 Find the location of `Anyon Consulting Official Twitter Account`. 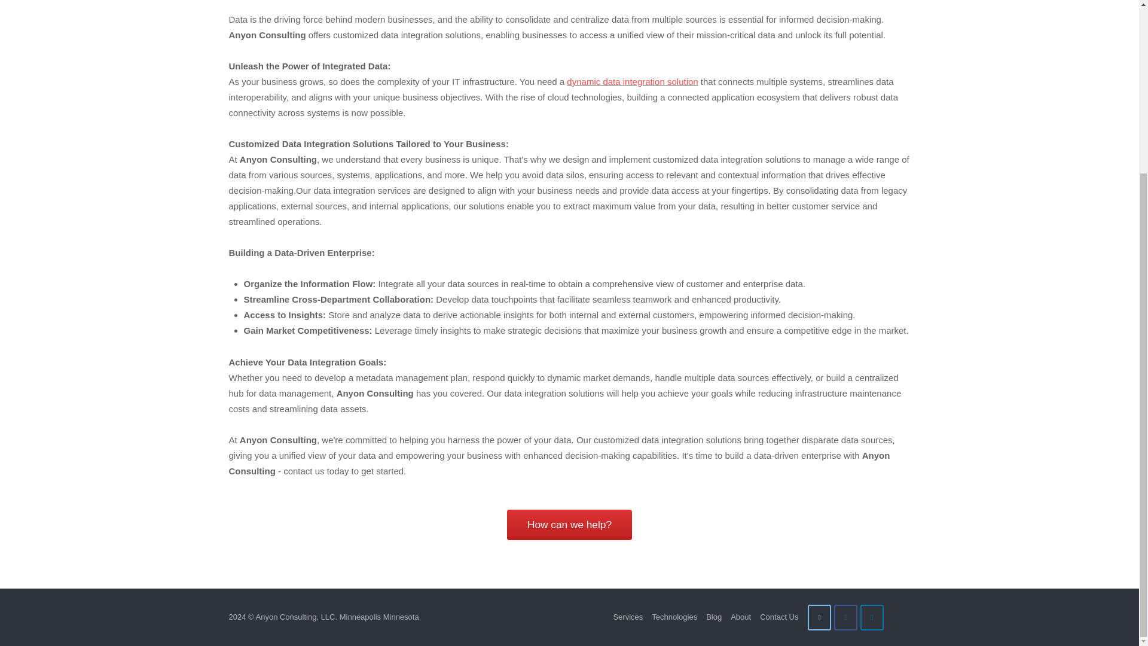

Anyon Consulting Official Twitter Account is located at coordinates (819, 617).